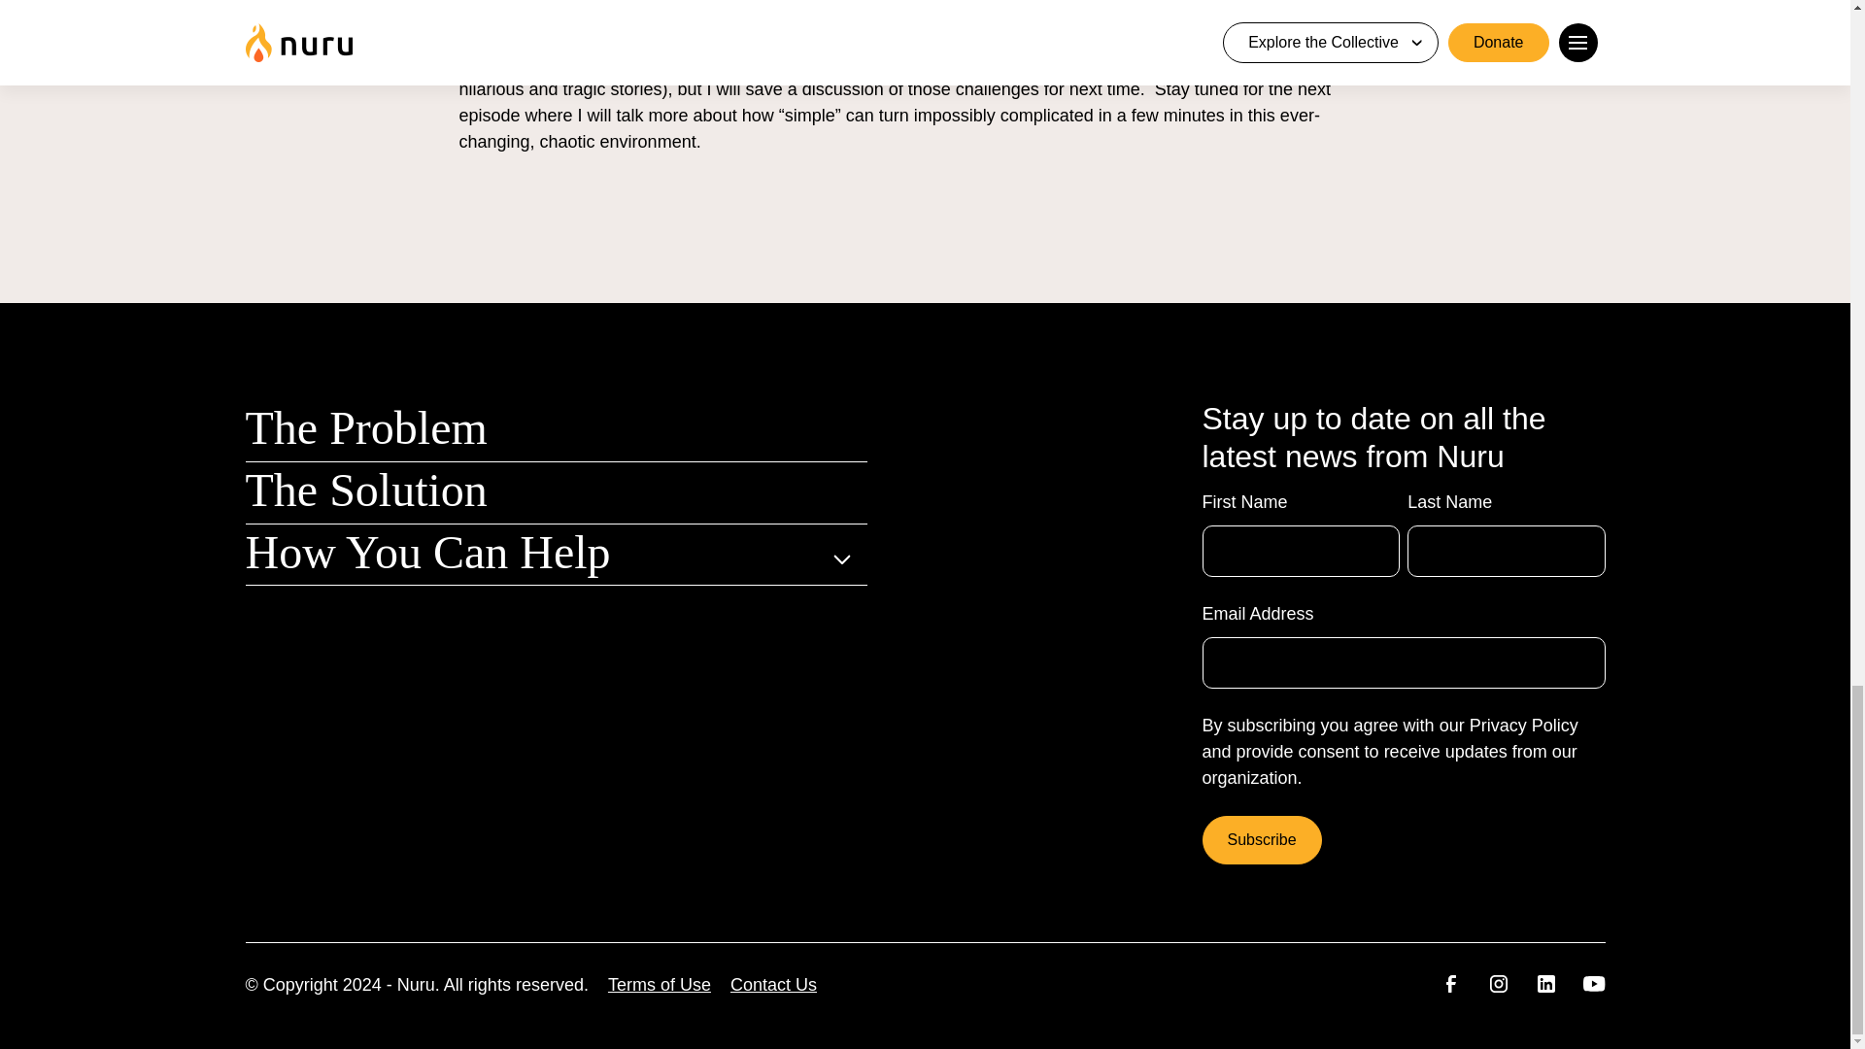 The height and width of the screenshot is (1049, 1865). I want to click on Terms of Use, so click(659, 985).